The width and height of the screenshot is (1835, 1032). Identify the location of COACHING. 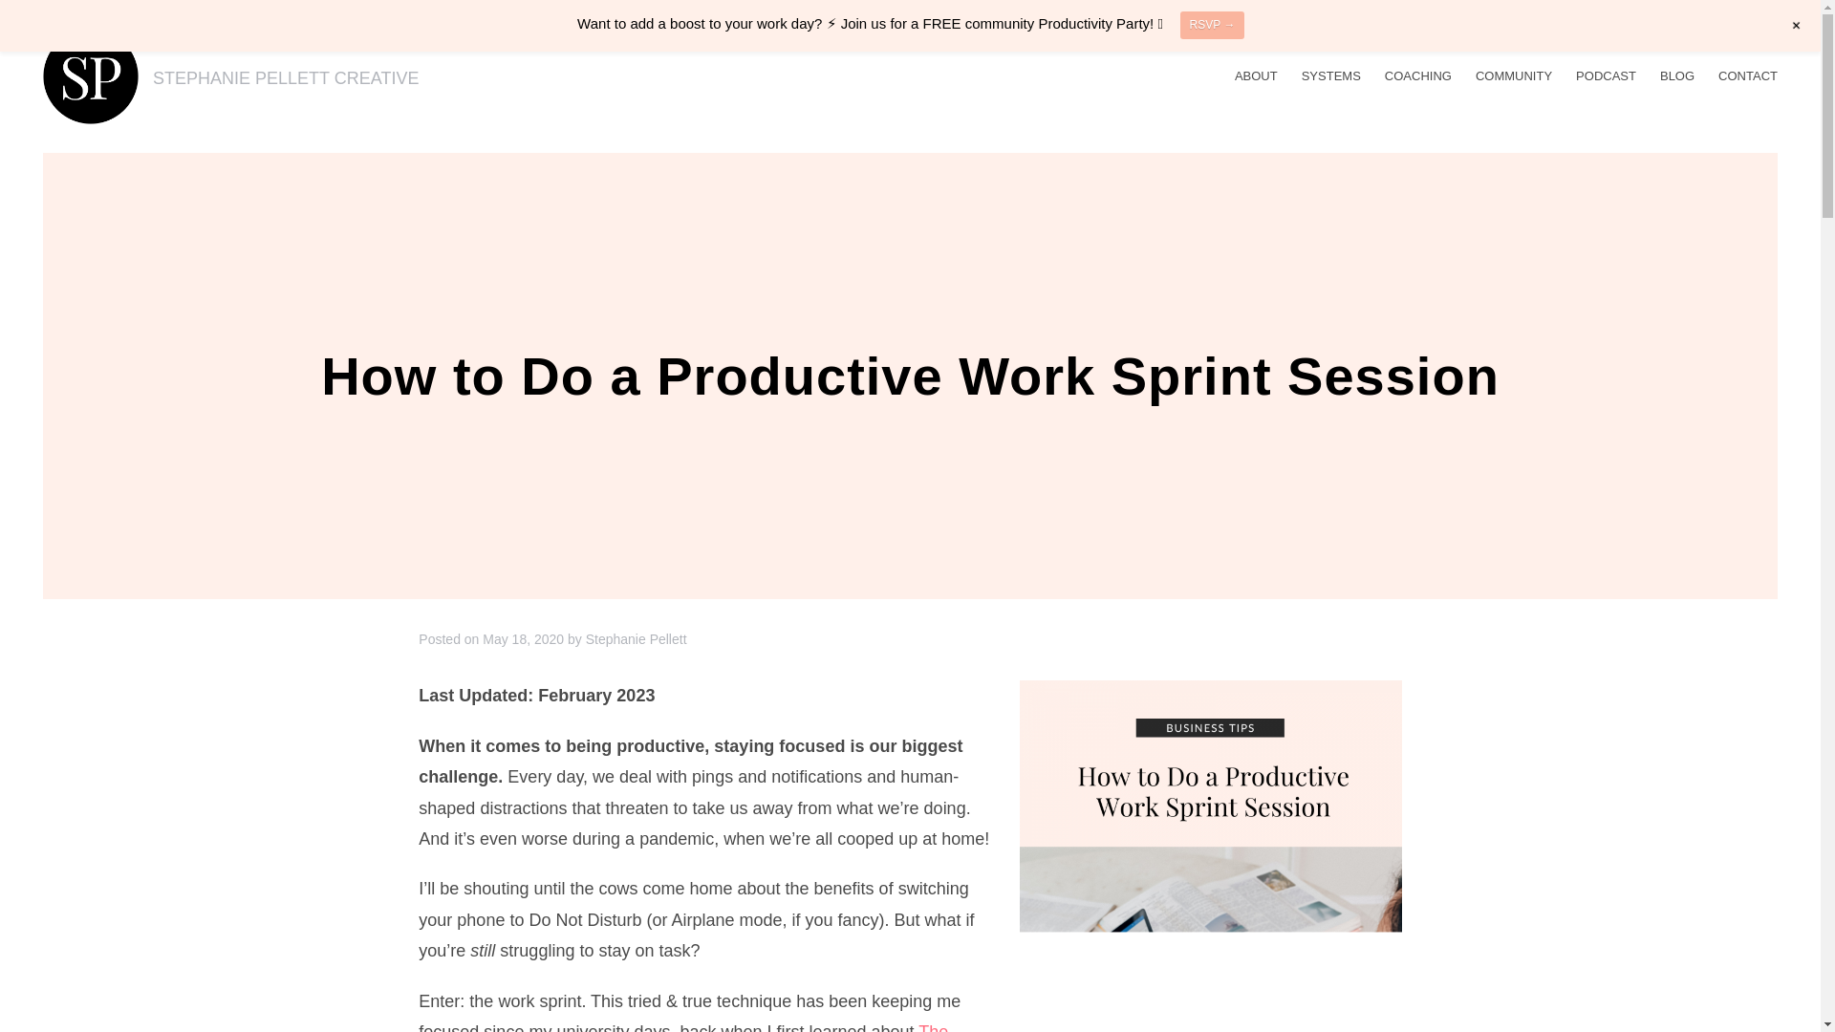
(1418, 75).